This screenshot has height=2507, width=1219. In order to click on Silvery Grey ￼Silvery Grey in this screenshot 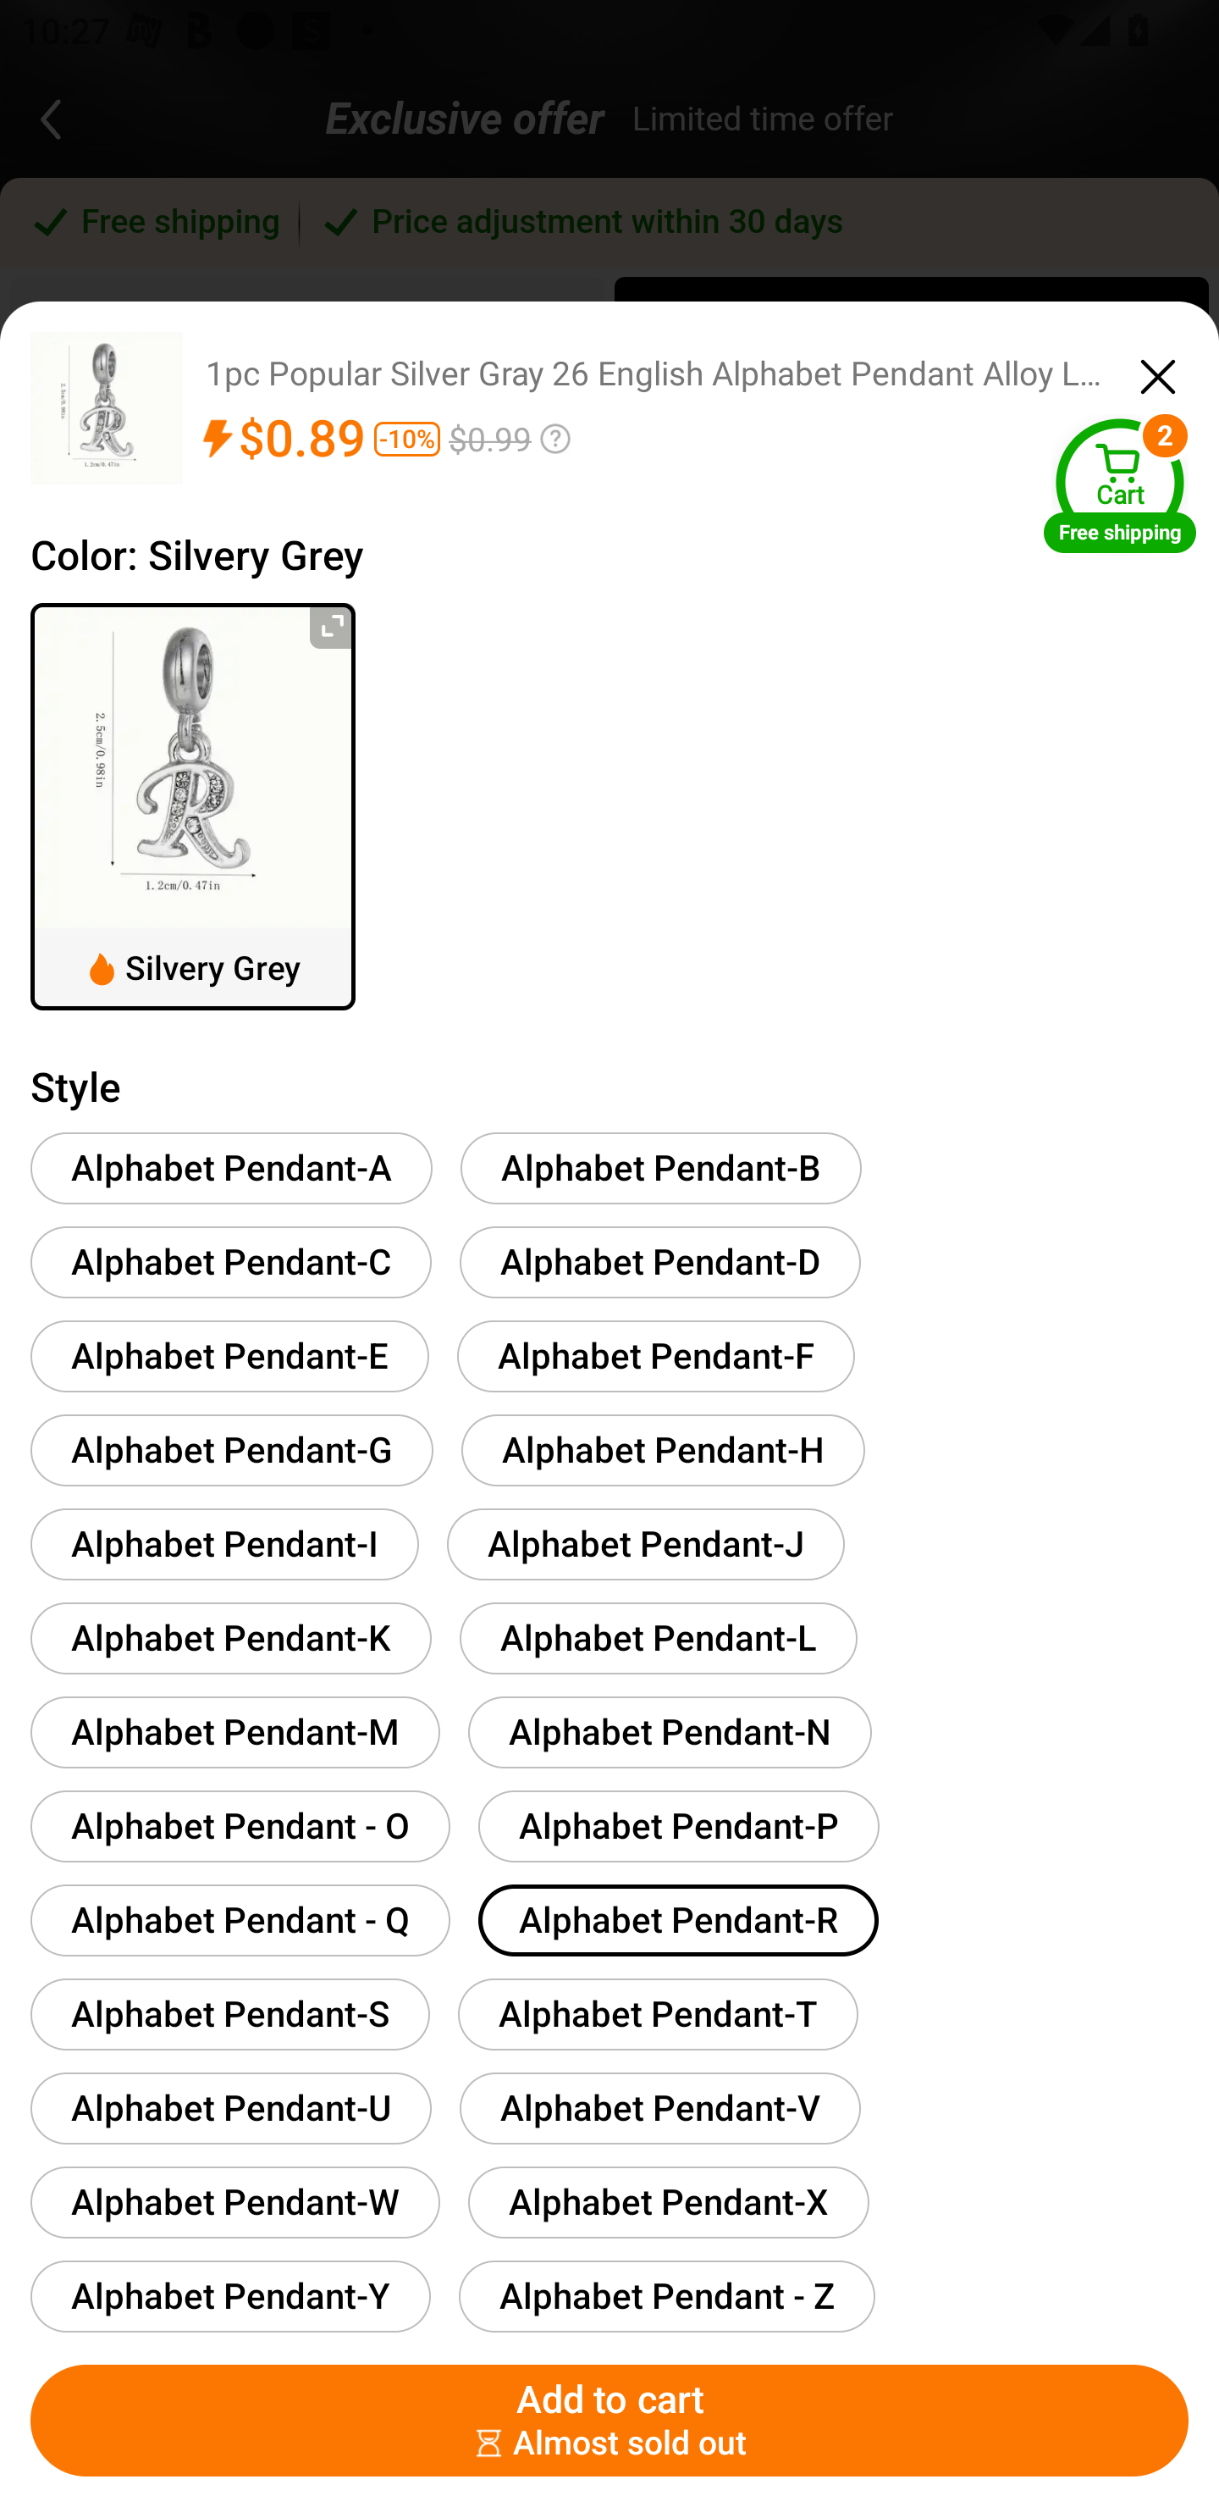, I will do `click(193, 806)`.